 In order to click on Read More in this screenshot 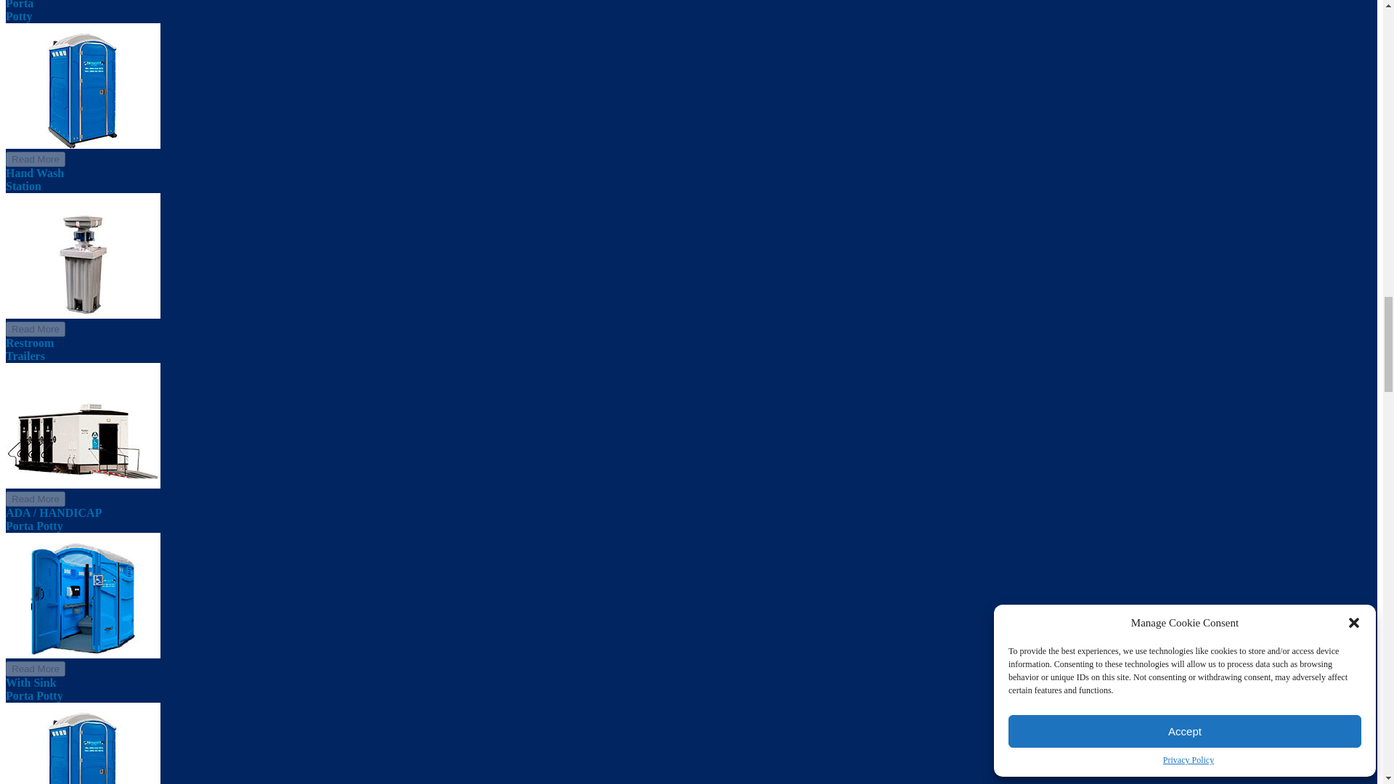, I will do `click(35, 158)`.